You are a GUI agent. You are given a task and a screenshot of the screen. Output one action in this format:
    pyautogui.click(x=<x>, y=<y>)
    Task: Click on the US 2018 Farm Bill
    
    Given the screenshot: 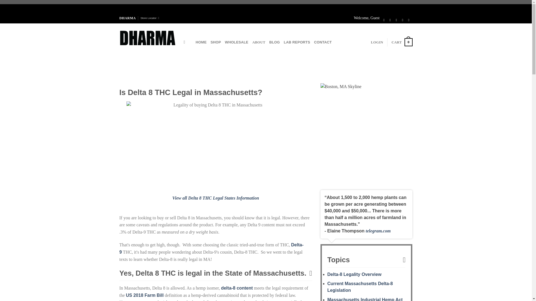 What is the action you would take?
    pyautogui.click(x=145, y=295)
    